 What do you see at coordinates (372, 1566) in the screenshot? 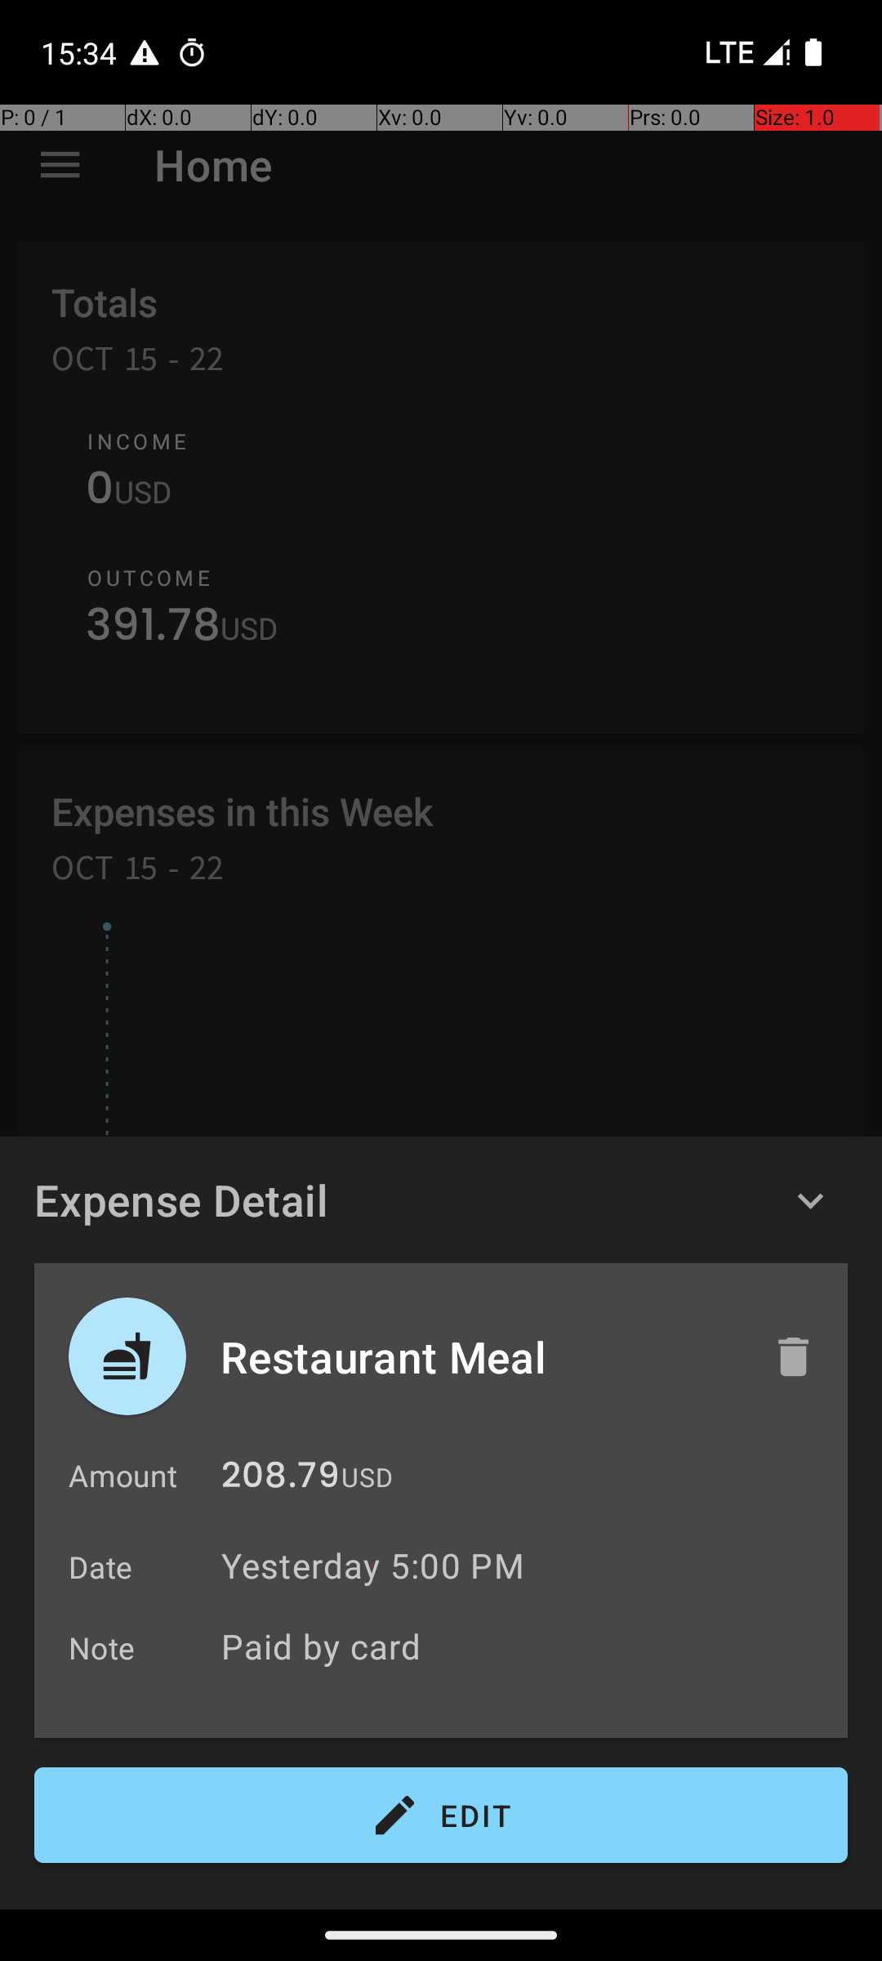
I see `Yesterday 5:00 PM` at bounding box center [372, 1566].